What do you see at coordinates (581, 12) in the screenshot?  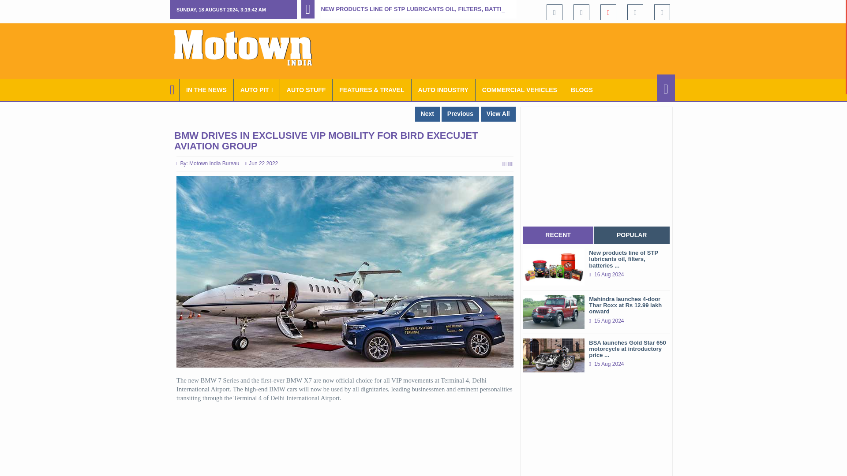 I see `Motown India on Twitter` at bounding box center [581, 12].